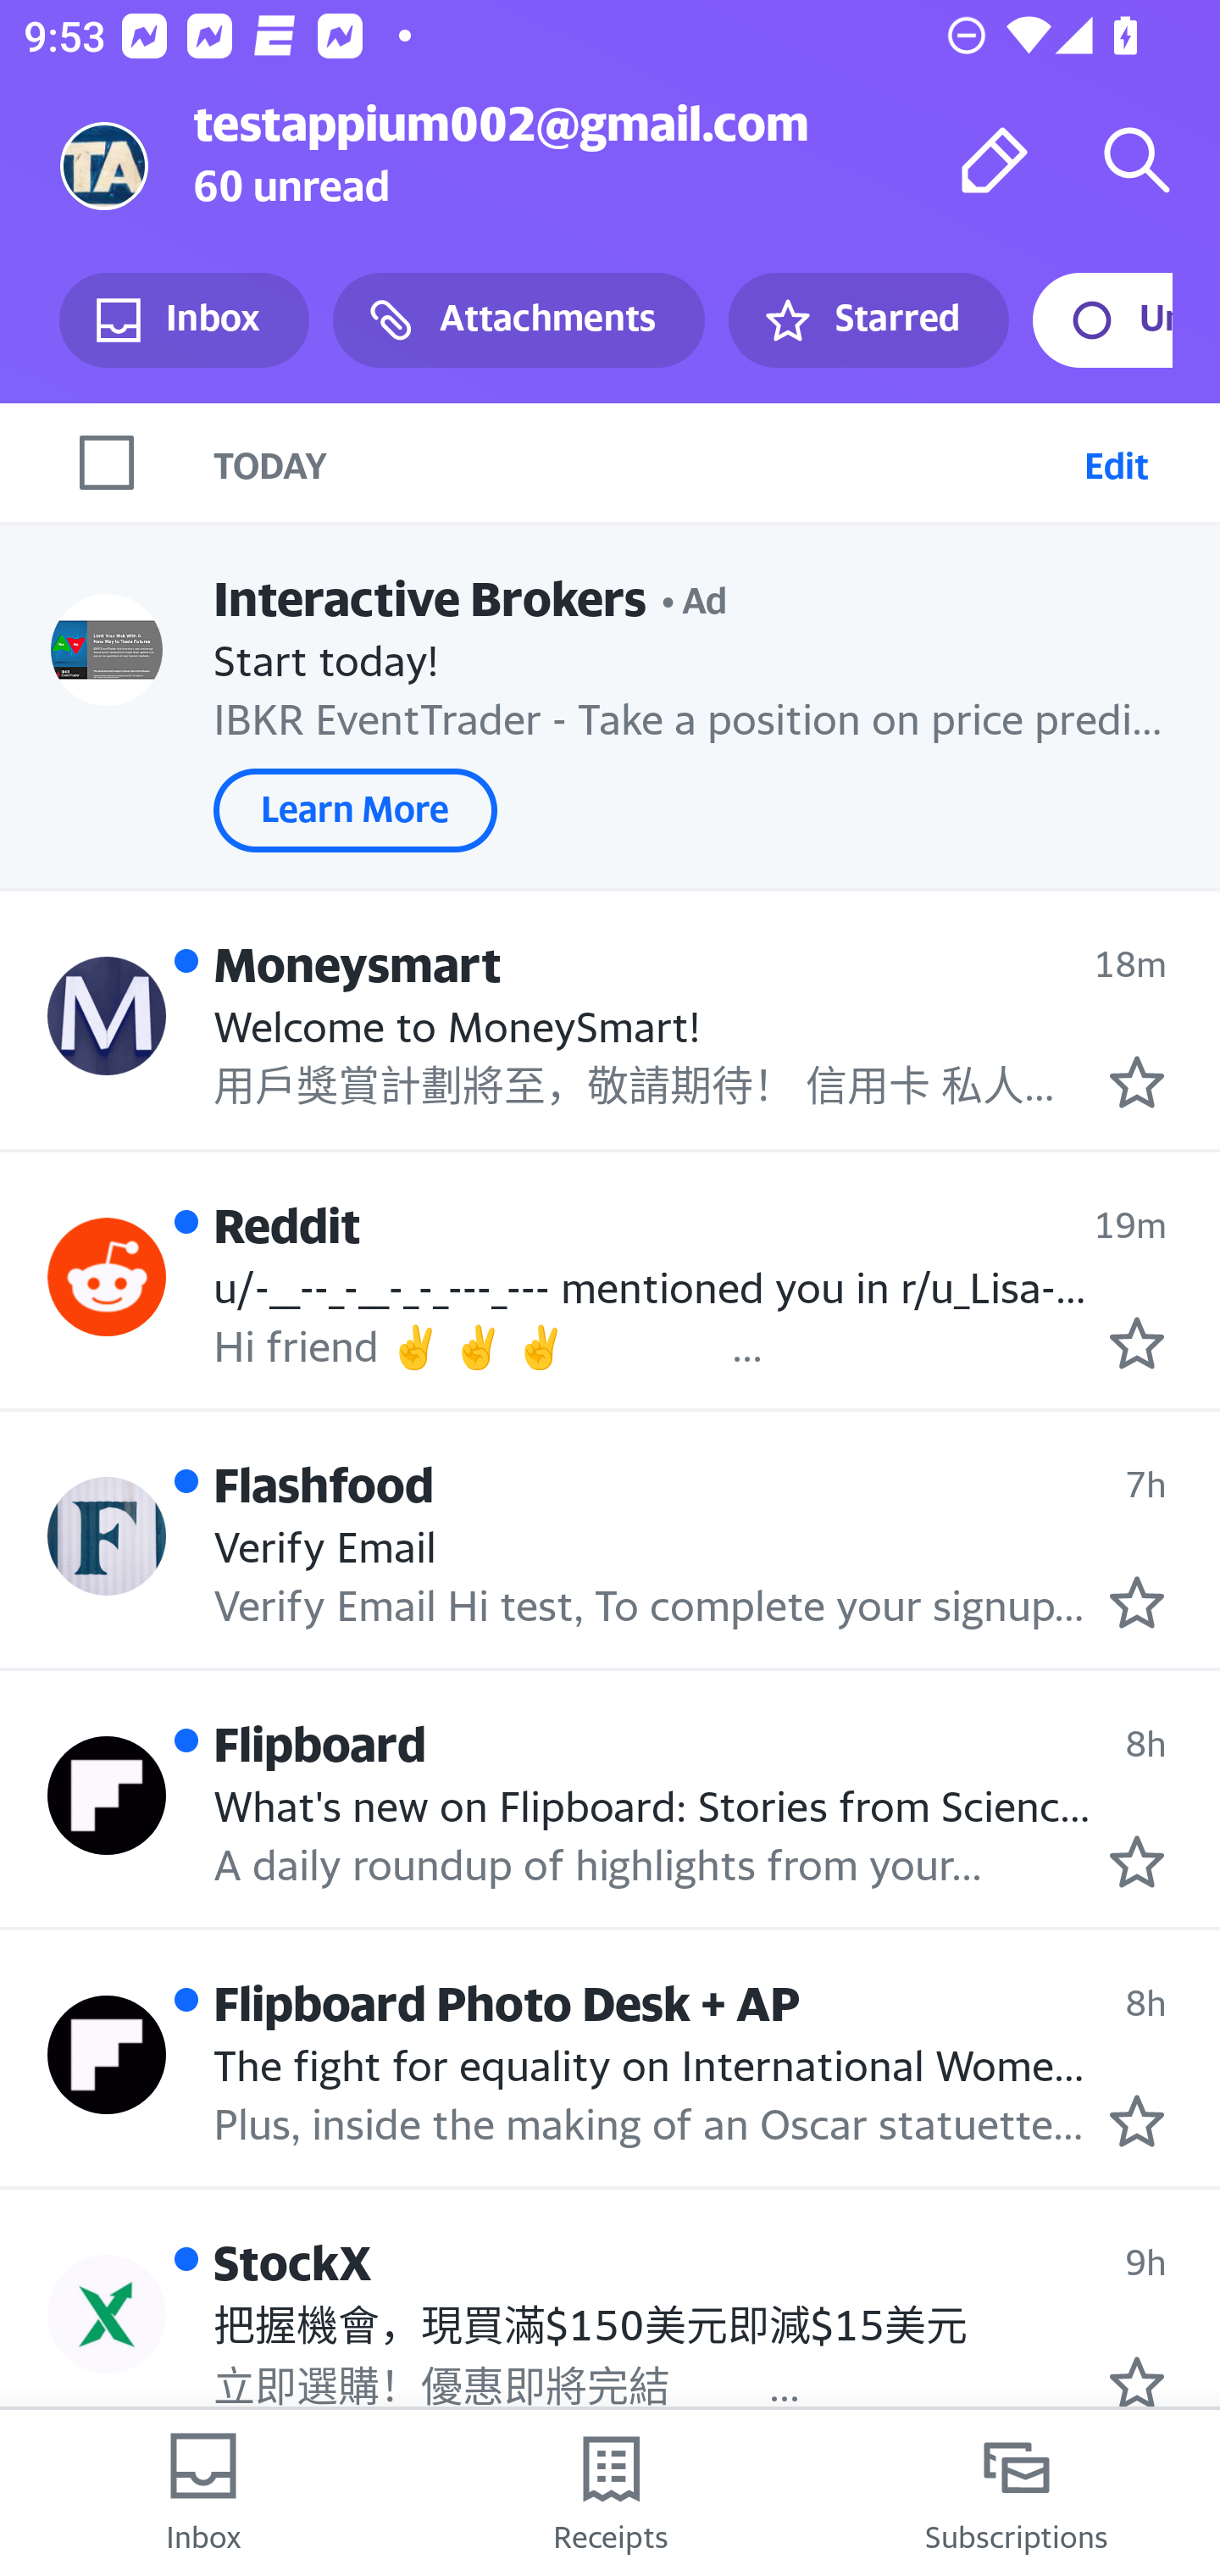  What do you see at coordinates (107, 1535) in the screenshot?
I see `Profile
Flashfood` at bounding box center [107, 1535].